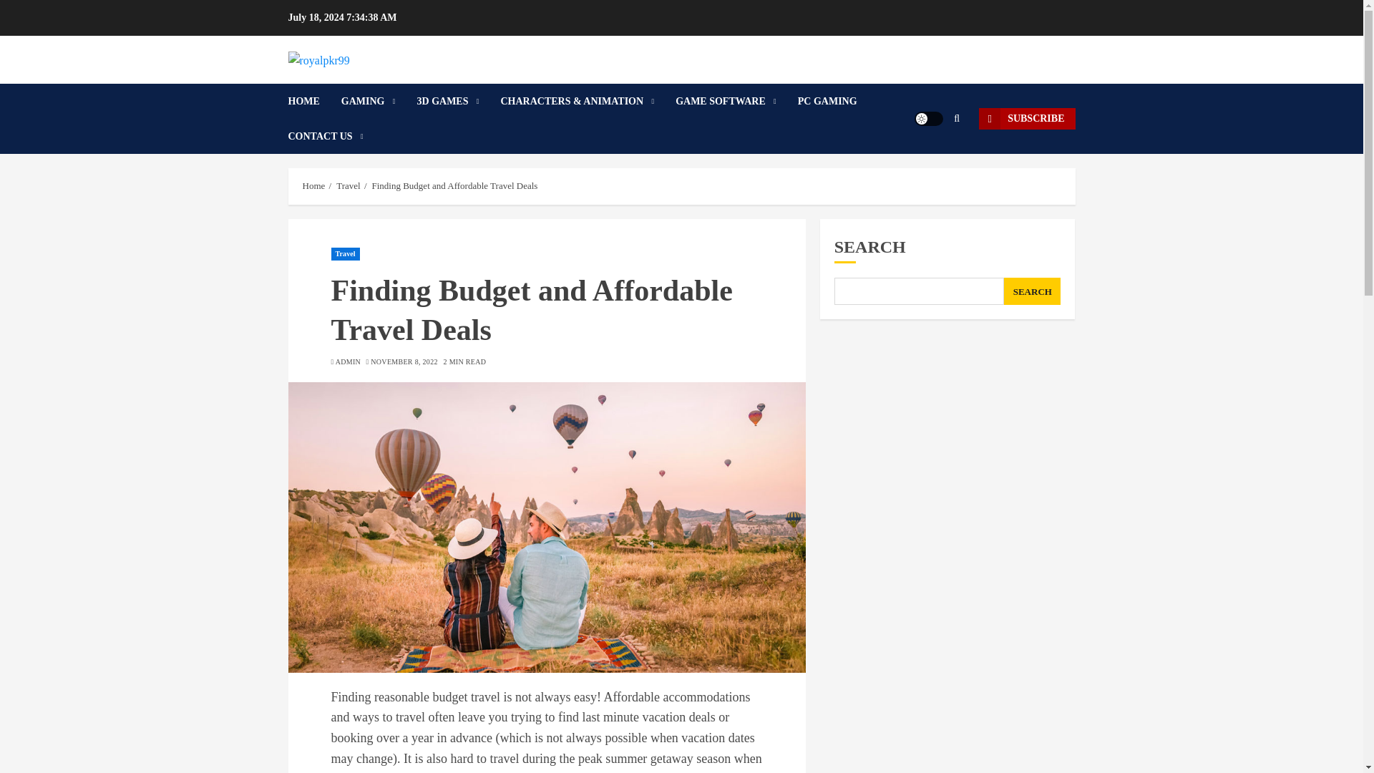 This screenshot has height=773, width=1374. Describe the element at coordinates (404, 362) in the screenshot. I see `NOVEMBER 8, 2022` at that location.